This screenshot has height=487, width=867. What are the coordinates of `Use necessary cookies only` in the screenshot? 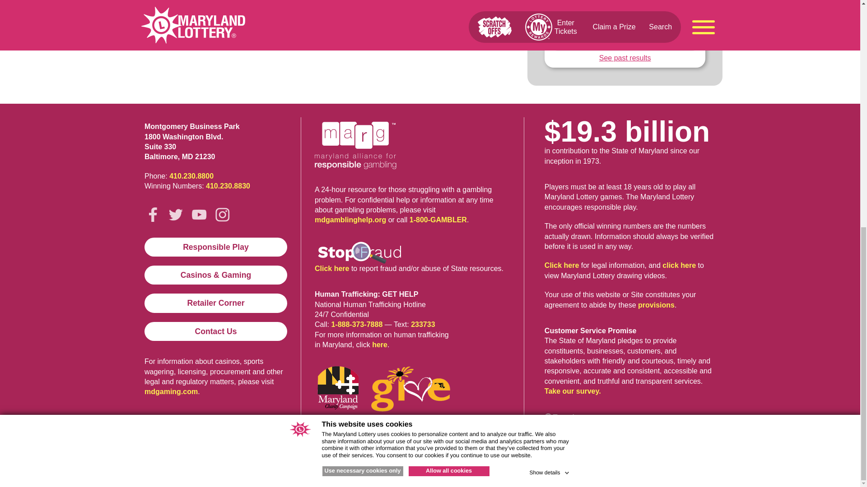 It's located at (363, 46).